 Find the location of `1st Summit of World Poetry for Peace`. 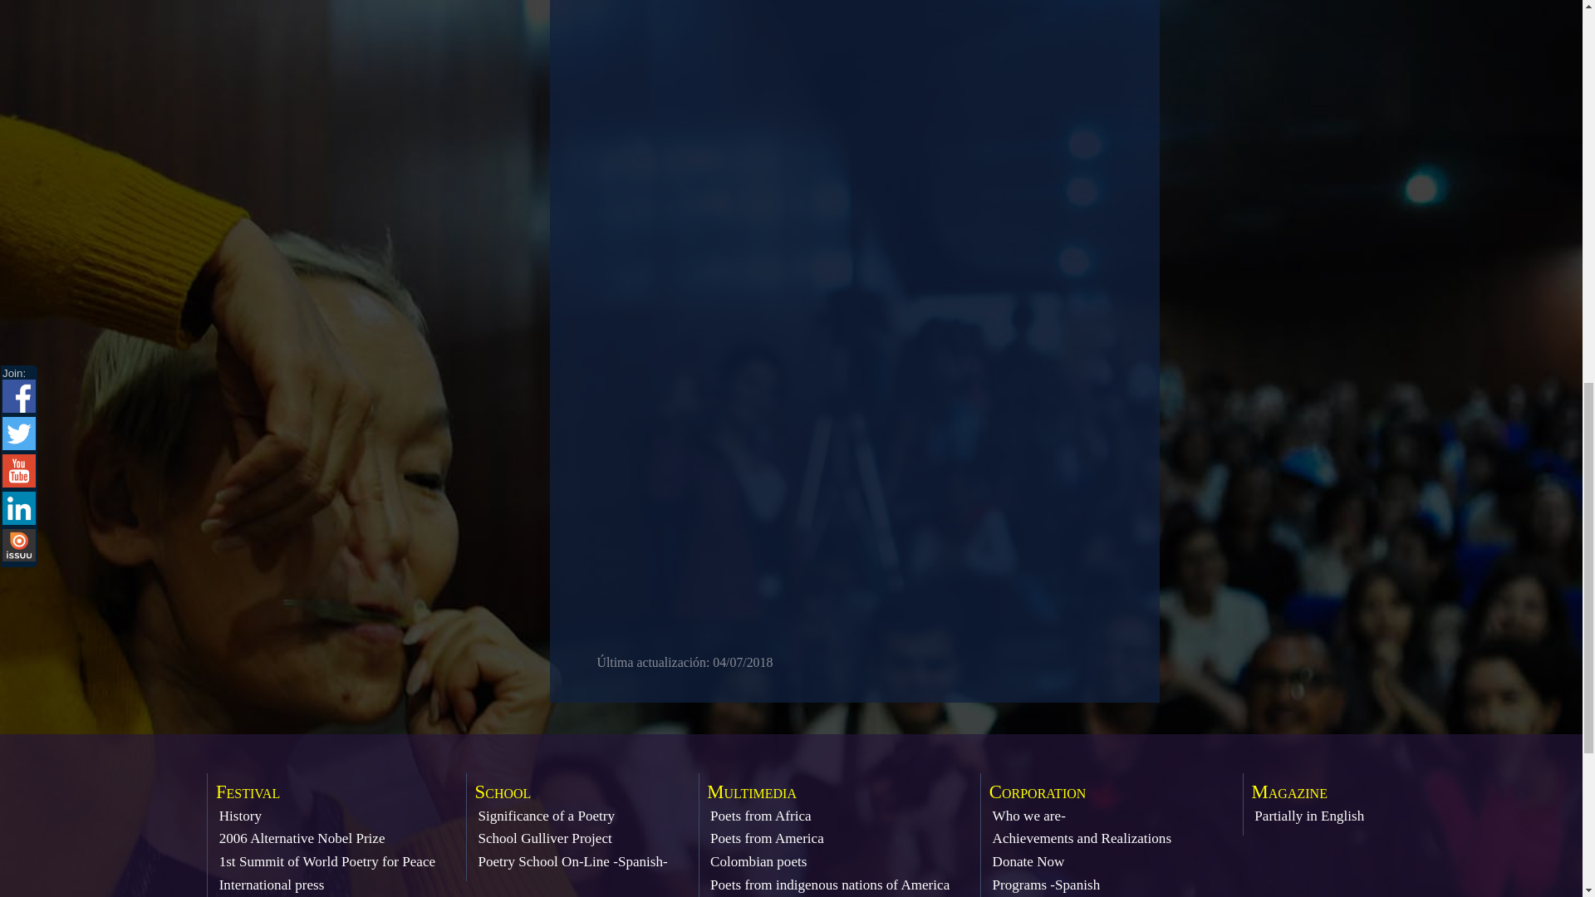

1st Summit of World Poetry for Peace is located at coordinates (327, 861).